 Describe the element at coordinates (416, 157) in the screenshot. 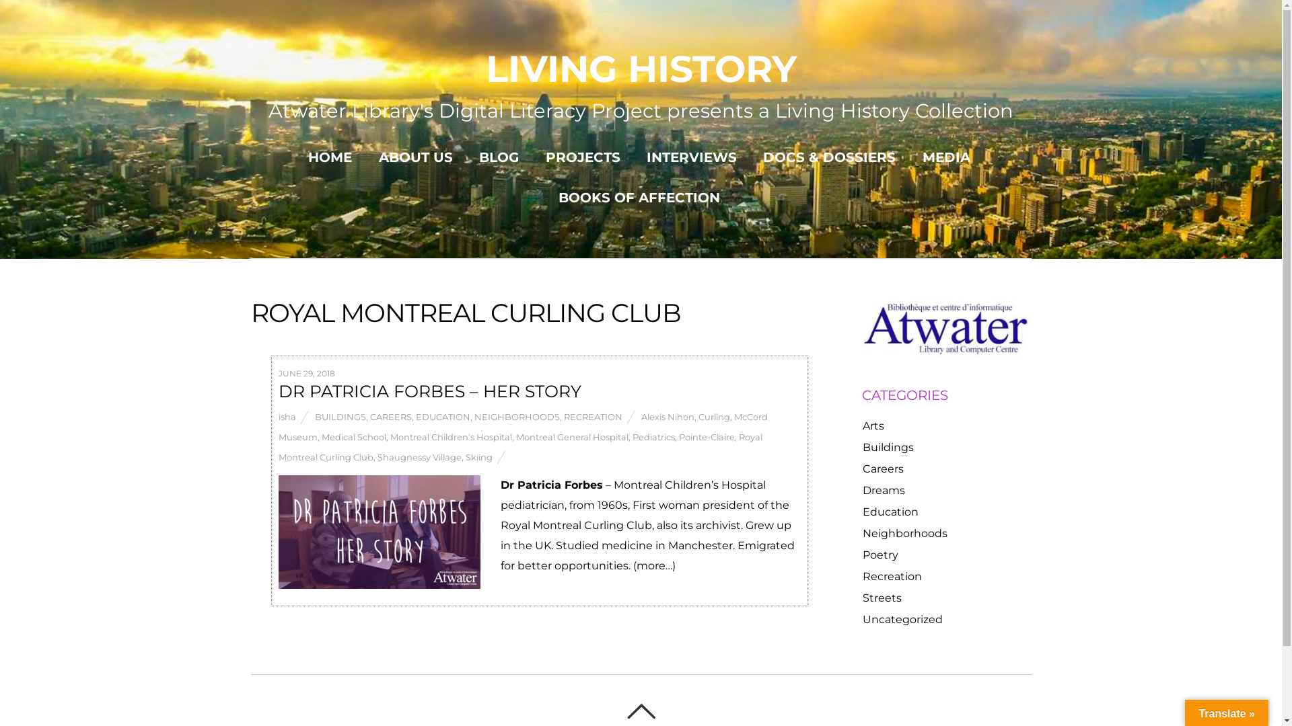

I see `ABOUT US` at that location.